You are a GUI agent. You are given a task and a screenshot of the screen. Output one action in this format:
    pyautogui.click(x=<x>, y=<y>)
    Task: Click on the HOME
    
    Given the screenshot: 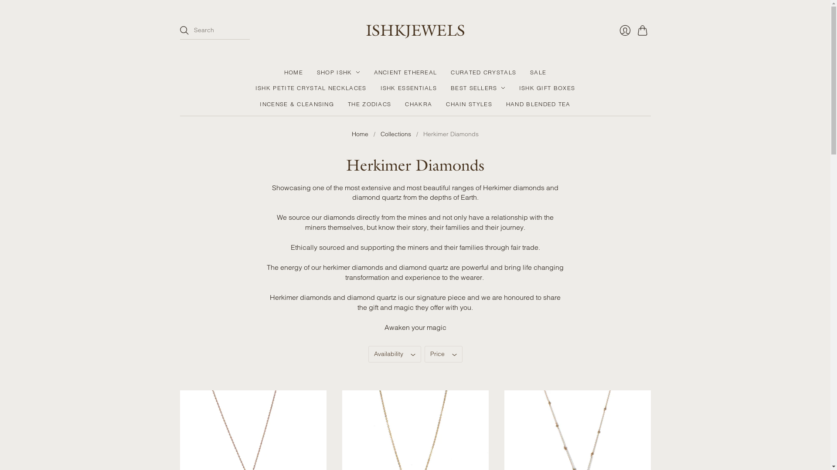 What is the action you would take?
    pyautogui.click(x=294, y=72)
    